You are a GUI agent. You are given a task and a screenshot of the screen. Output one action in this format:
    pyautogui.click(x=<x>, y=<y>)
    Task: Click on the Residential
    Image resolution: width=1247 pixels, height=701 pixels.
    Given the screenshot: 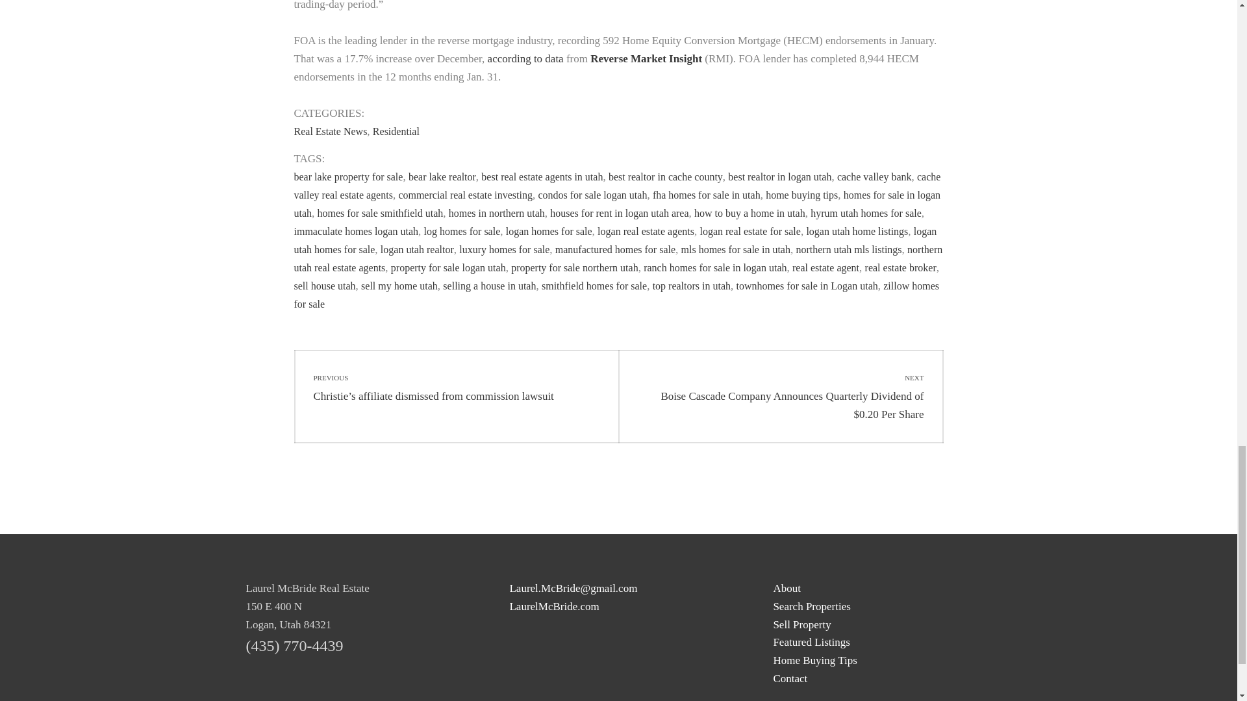 What is the action you would take?
    pyautogui.click(x=396, y=131)
    